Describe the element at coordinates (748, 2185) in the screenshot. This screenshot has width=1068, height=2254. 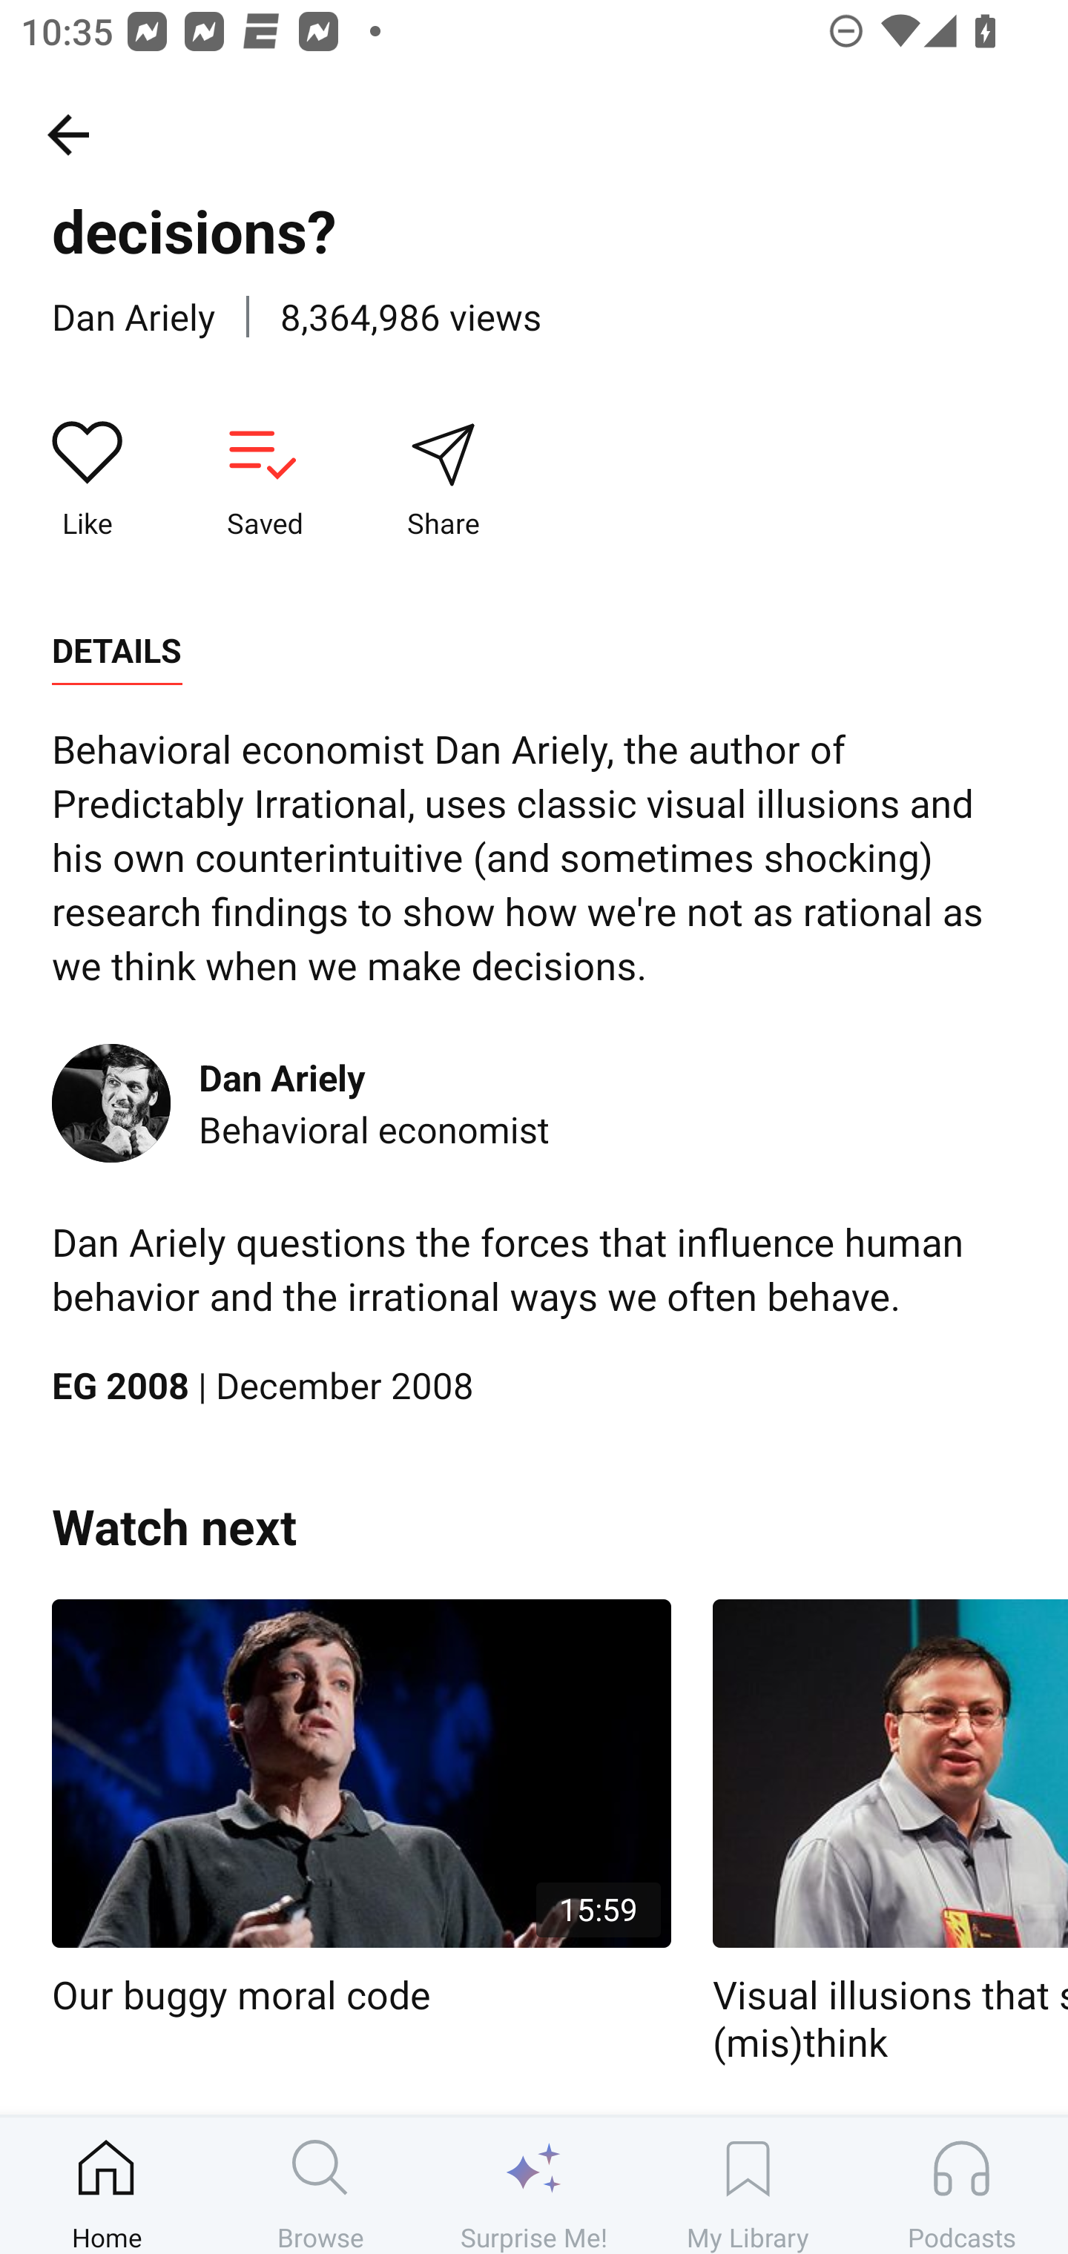
I see `My Library` at that location.